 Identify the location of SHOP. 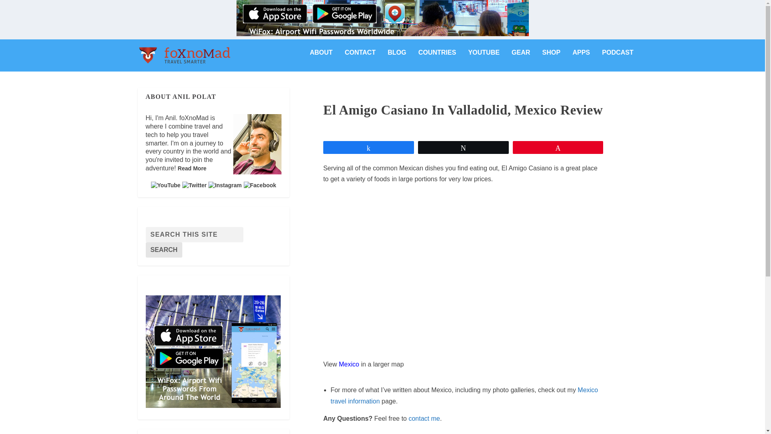
(551, 59).